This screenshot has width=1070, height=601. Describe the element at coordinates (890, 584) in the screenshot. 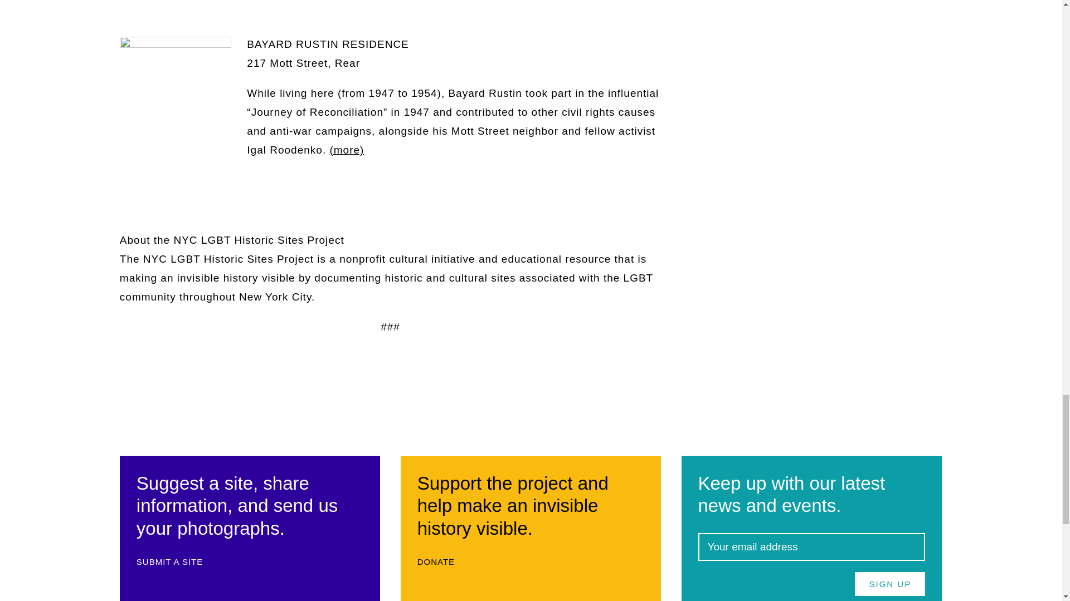

I see `Sign up` at that location.